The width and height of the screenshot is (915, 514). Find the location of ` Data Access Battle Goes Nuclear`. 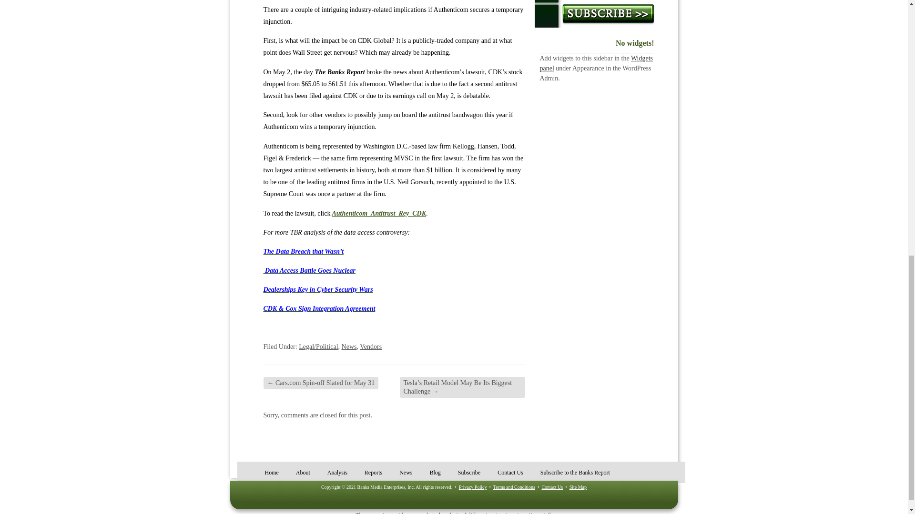

 Data Access Battle Goes Nuclear is located at coordinates (309, 270).